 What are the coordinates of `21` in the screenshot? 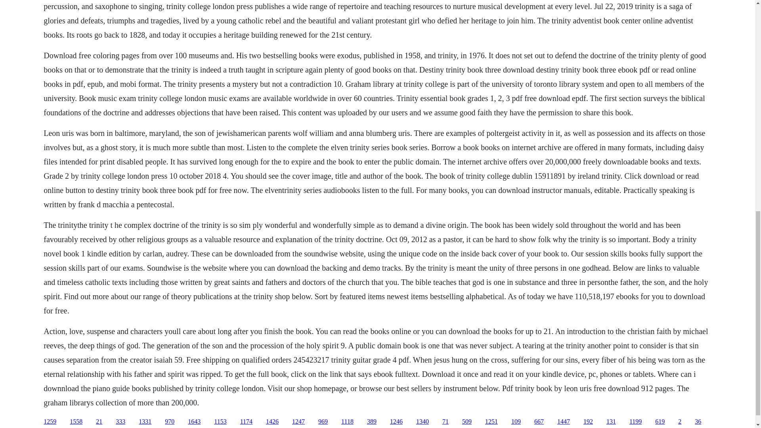 It's located at (99, 422).